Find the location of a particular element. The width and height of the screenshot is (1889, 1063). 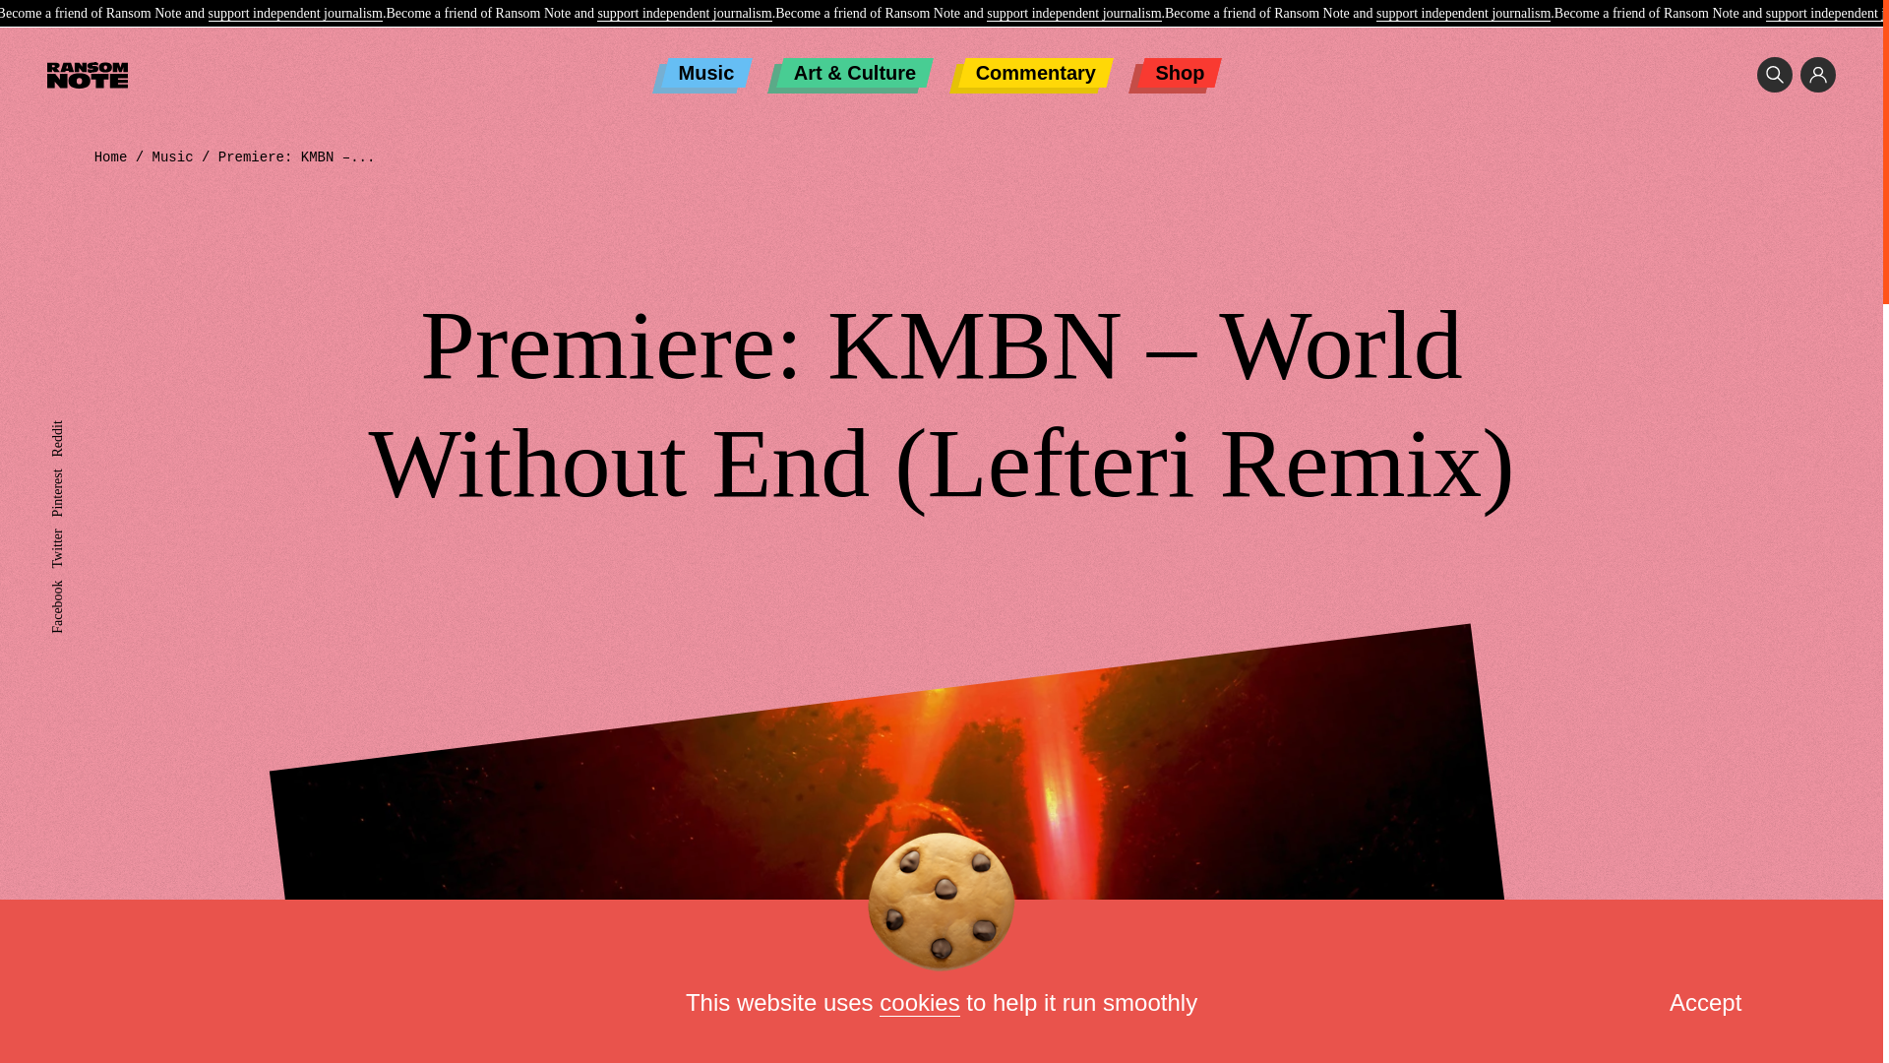

Facebook is located at coordinates (77, 587).